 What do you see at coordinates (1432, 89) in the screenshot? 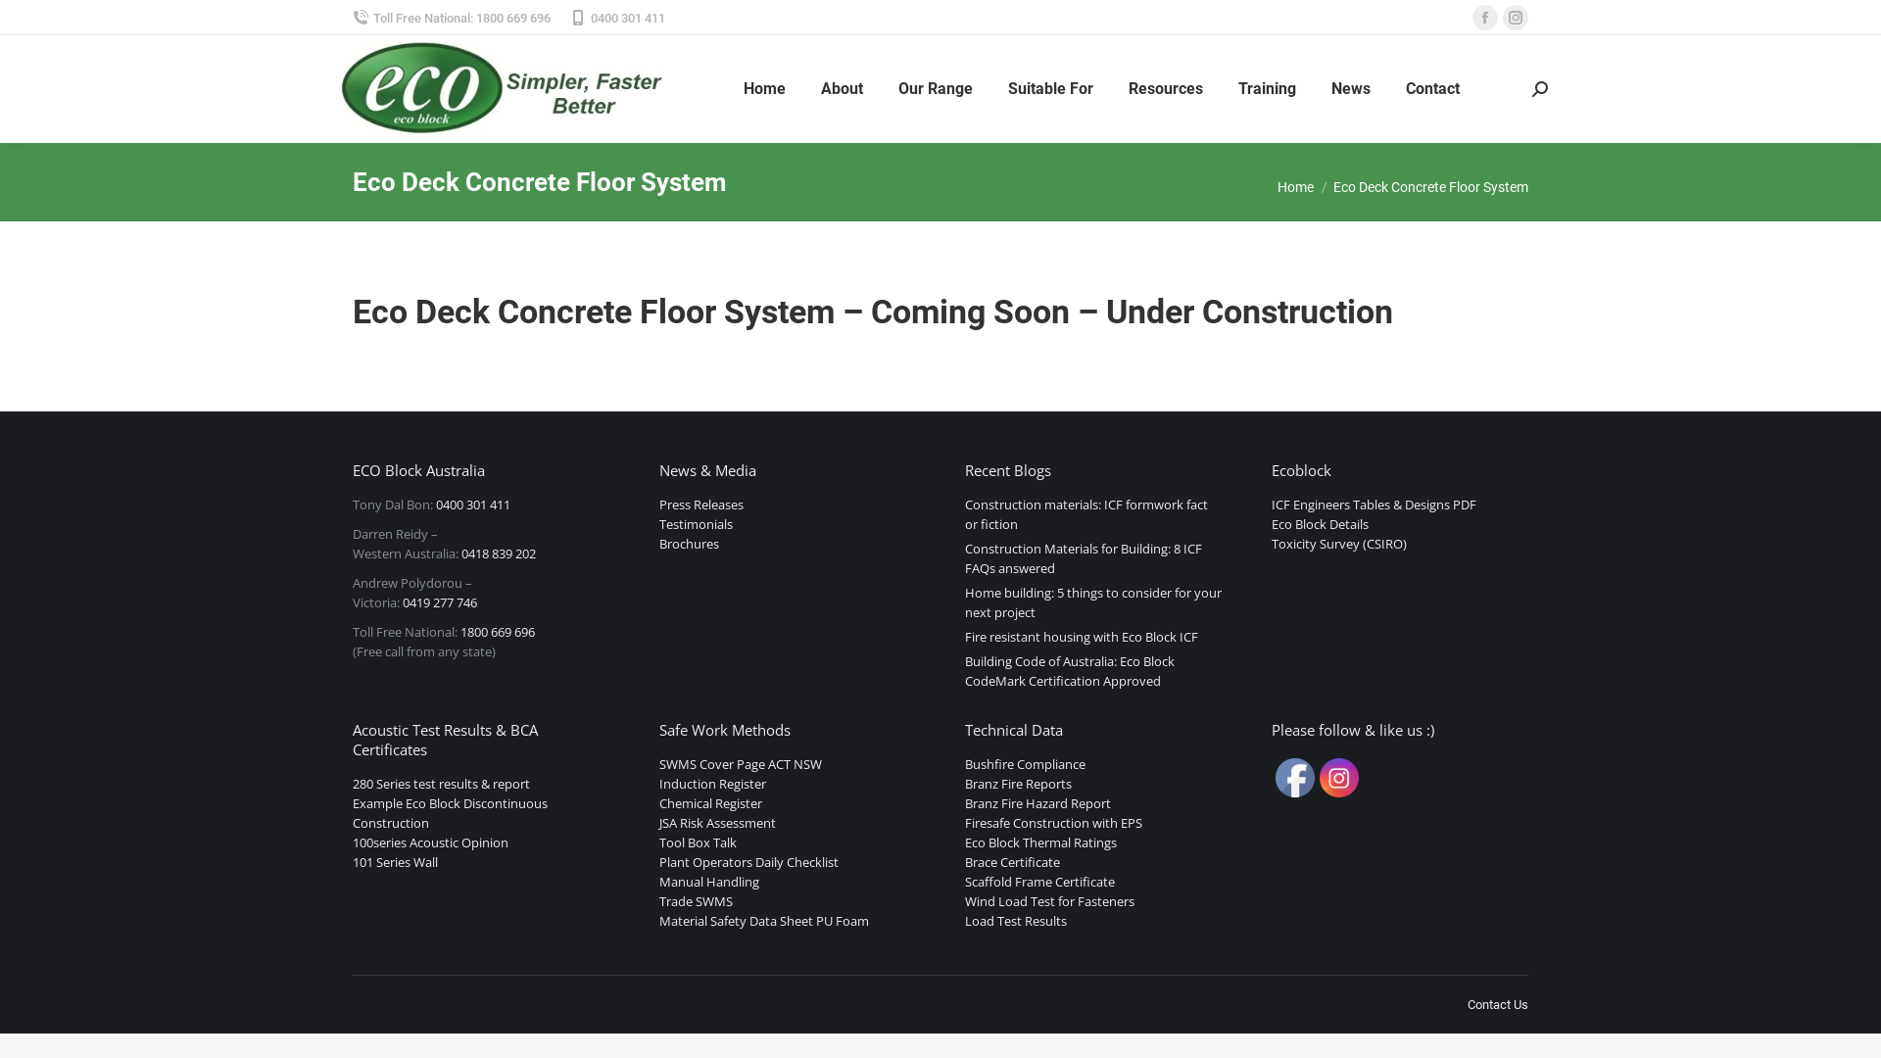
I see `Contact` at bounding box center [1432, 89].